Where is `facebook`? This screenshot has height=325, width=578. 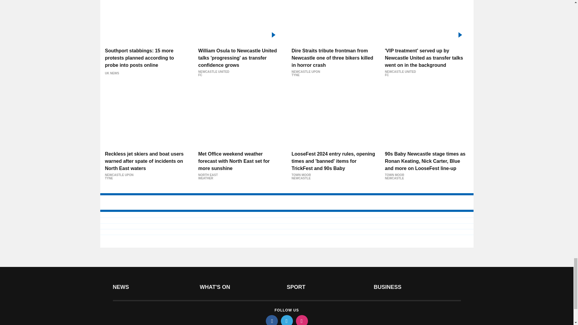 facebook is located at coordinates (271, 320).